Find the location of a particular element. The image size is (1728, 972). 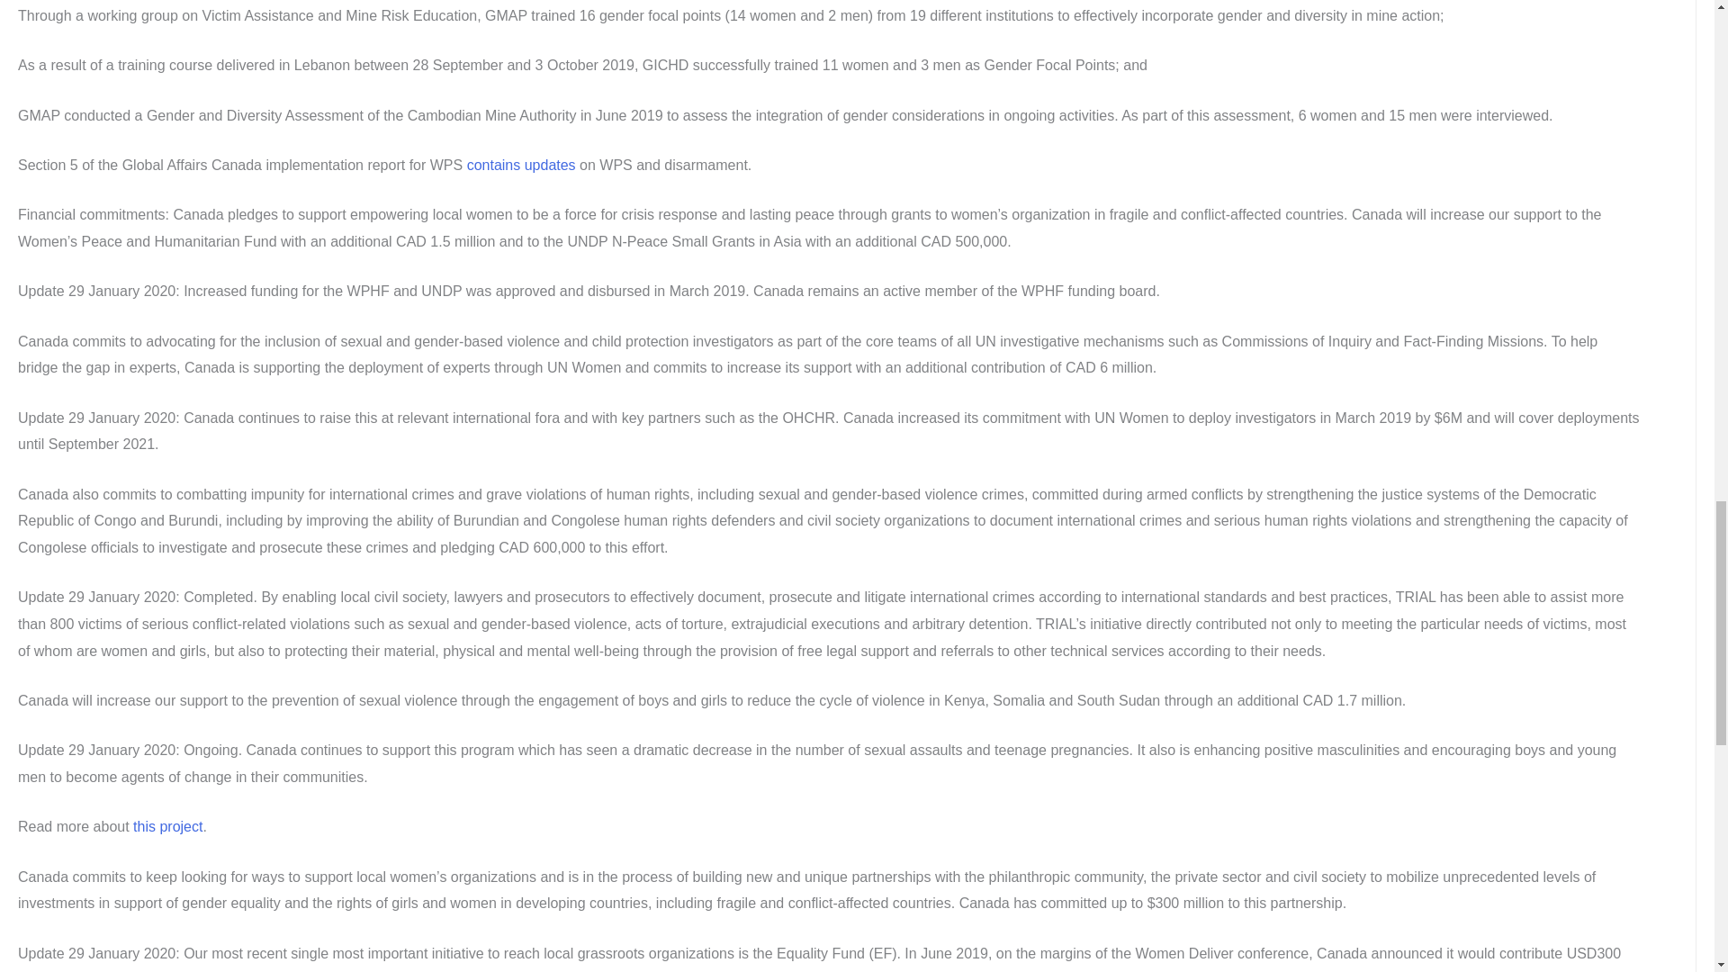

contains updates is located at coordinates (520, 165).